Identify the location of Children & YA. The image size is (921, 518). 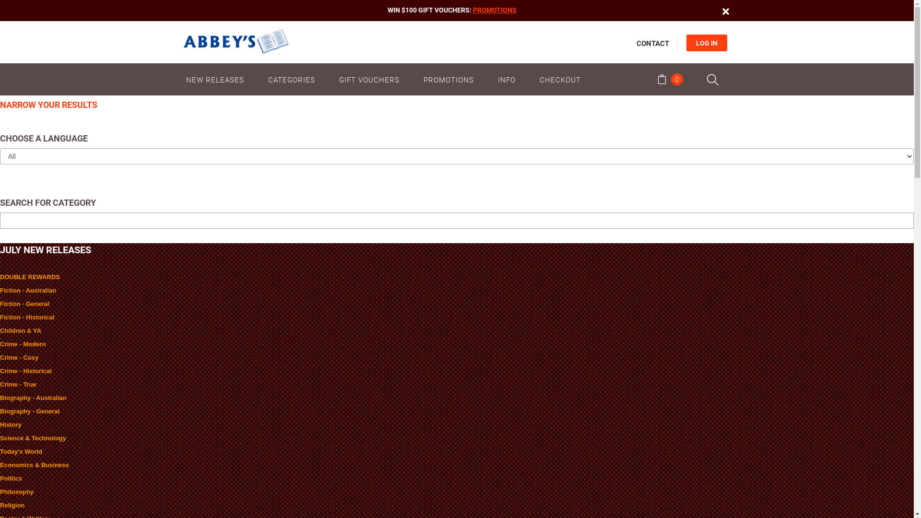
(21, 331).